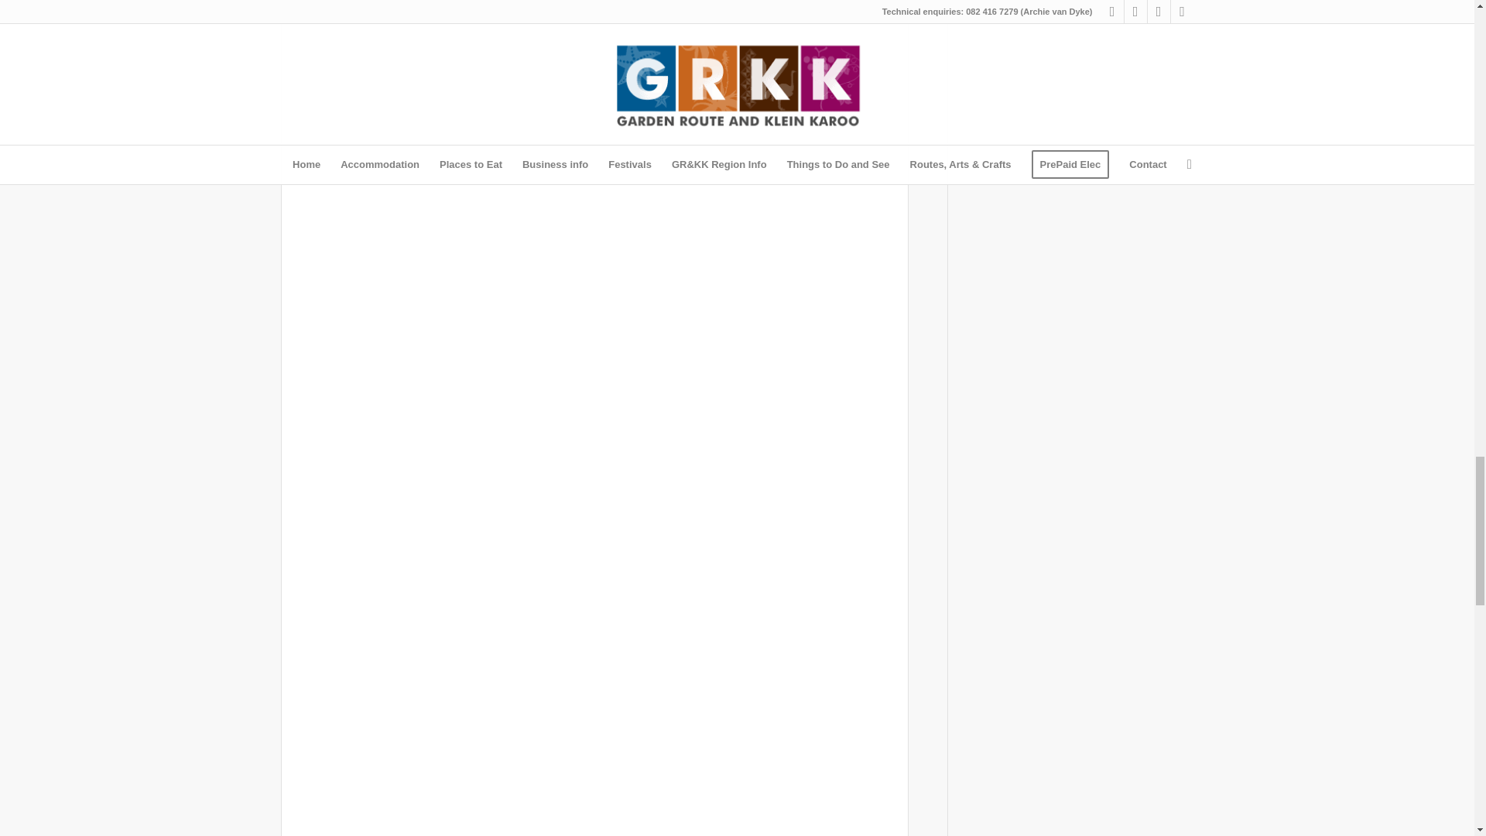 The height and width of the screenshot is (836, 1486). What do you see at coordinates (543, 102) in the screenshot?
I see `Exquisite Cottage20 Master Bed` at bounding box center [543, 102].